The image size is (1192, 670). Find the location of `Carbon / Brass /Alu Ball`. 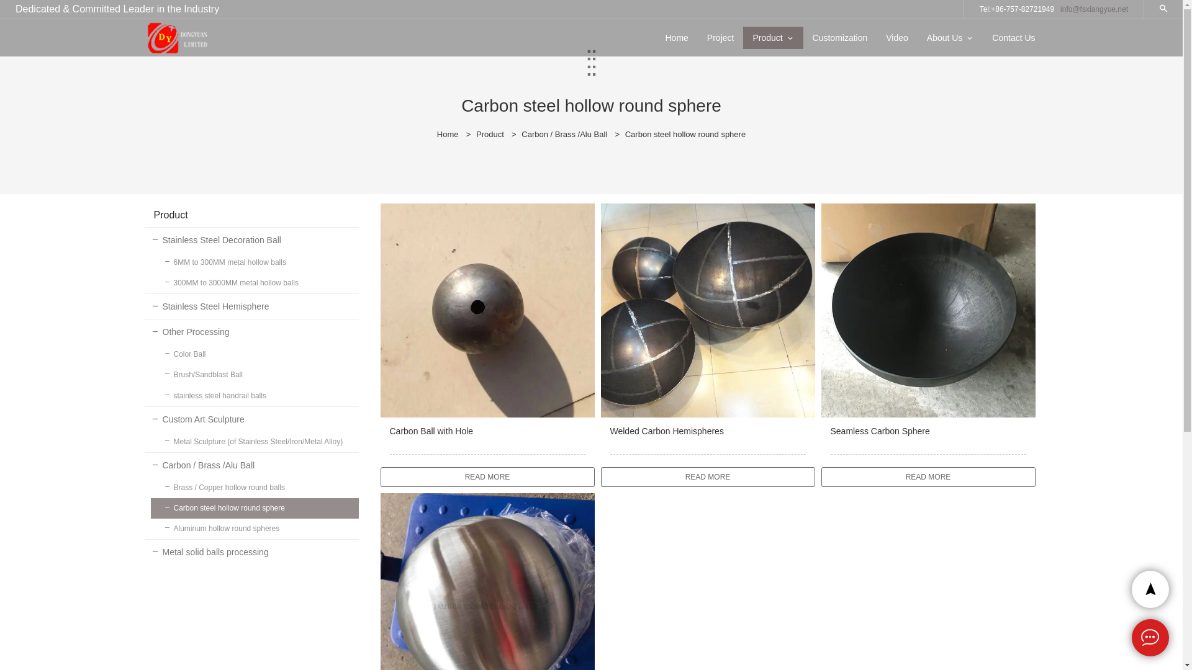

Carbon / Brass /Alu Ball is located at coordinates (564, 134).